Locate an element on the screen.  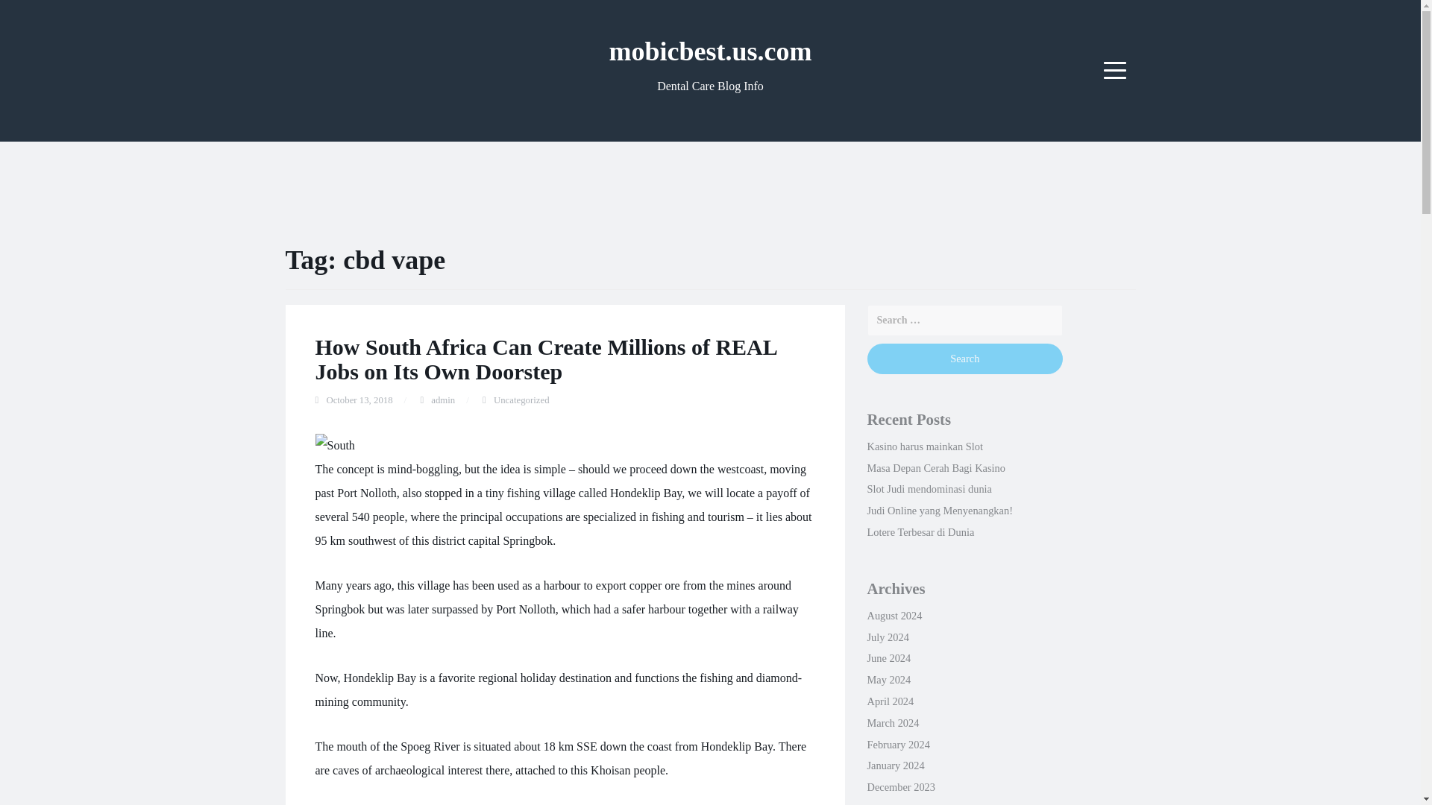
February 2024 is located at coordinates (898, 744).